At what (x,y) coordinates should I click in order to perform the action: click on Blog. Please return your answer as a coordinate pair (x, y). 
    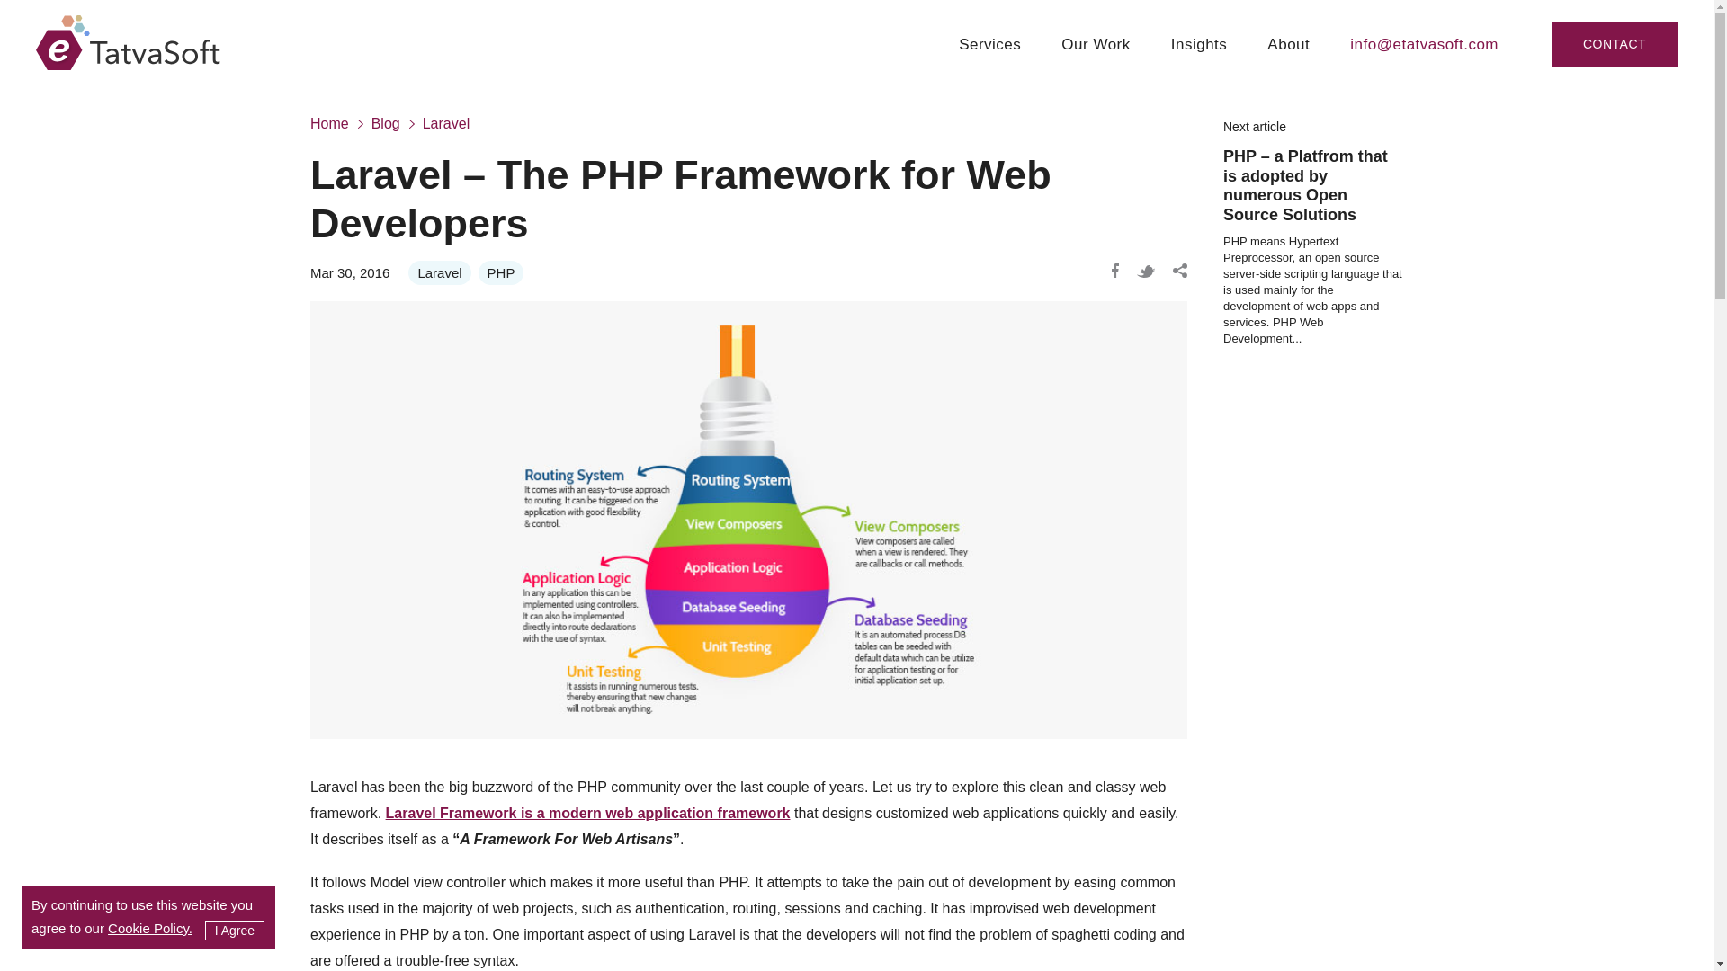
    Looking at the image, I should click on (394, 124).